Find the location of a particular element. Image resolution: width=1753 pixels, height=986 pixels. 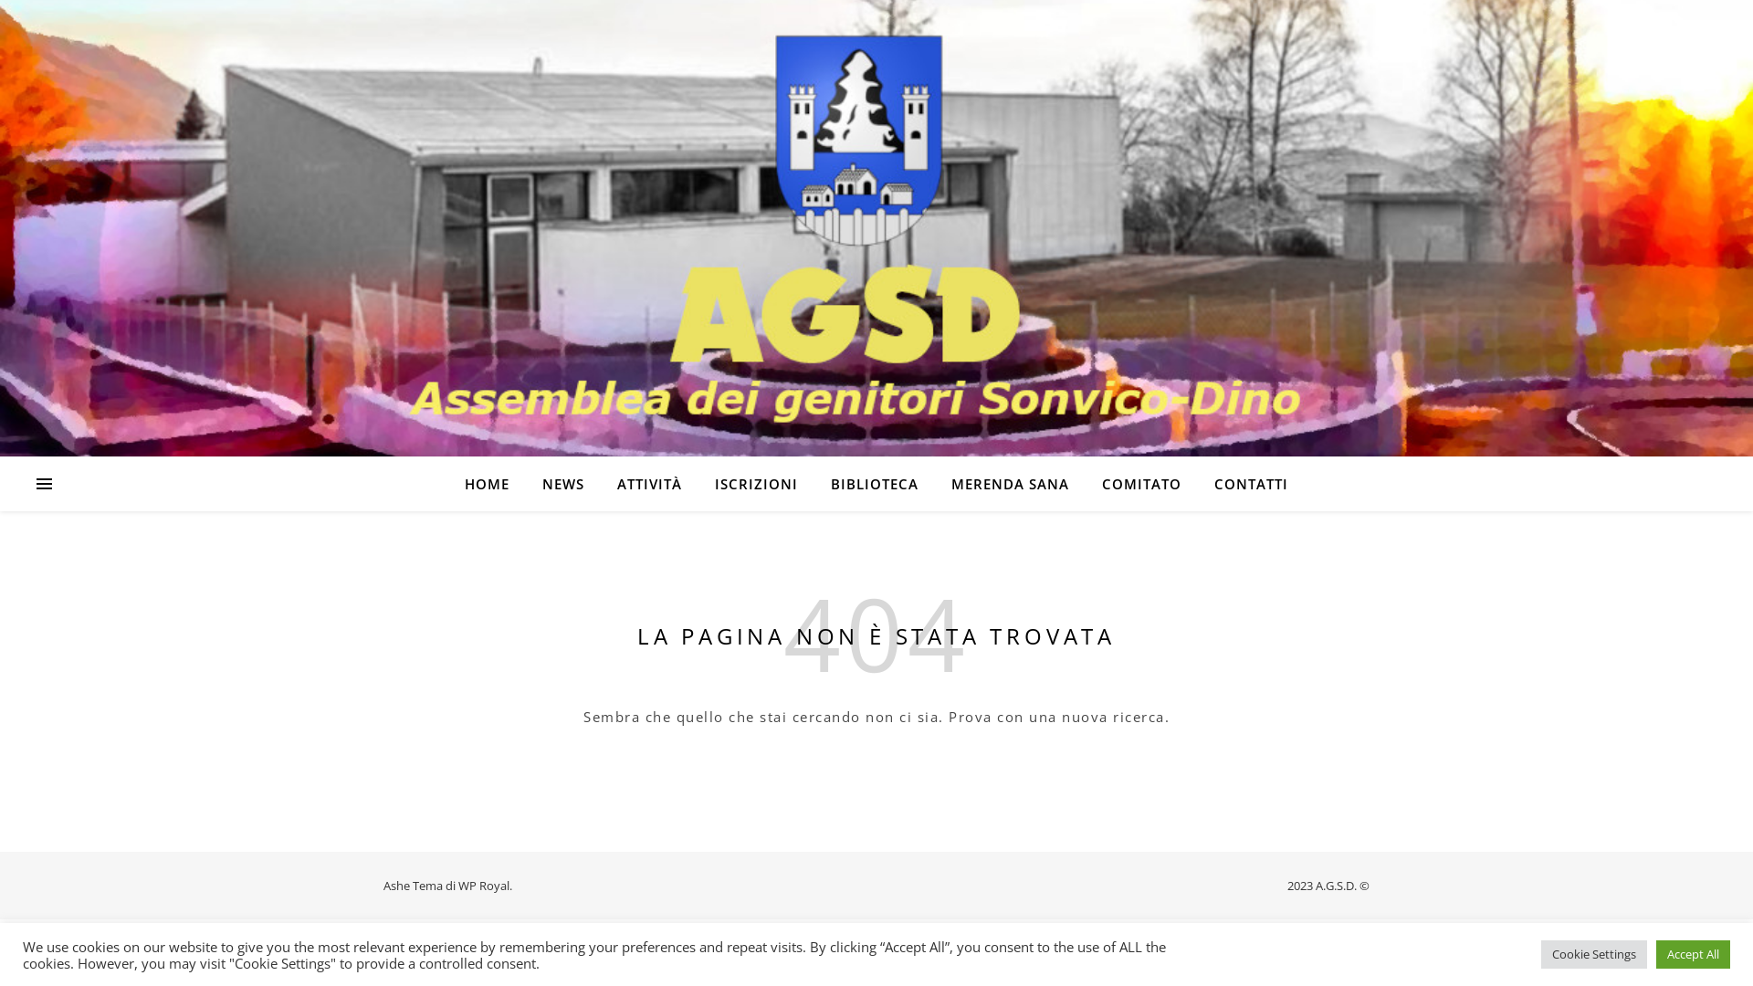

Accept All is located at coordinates (1693, 955).